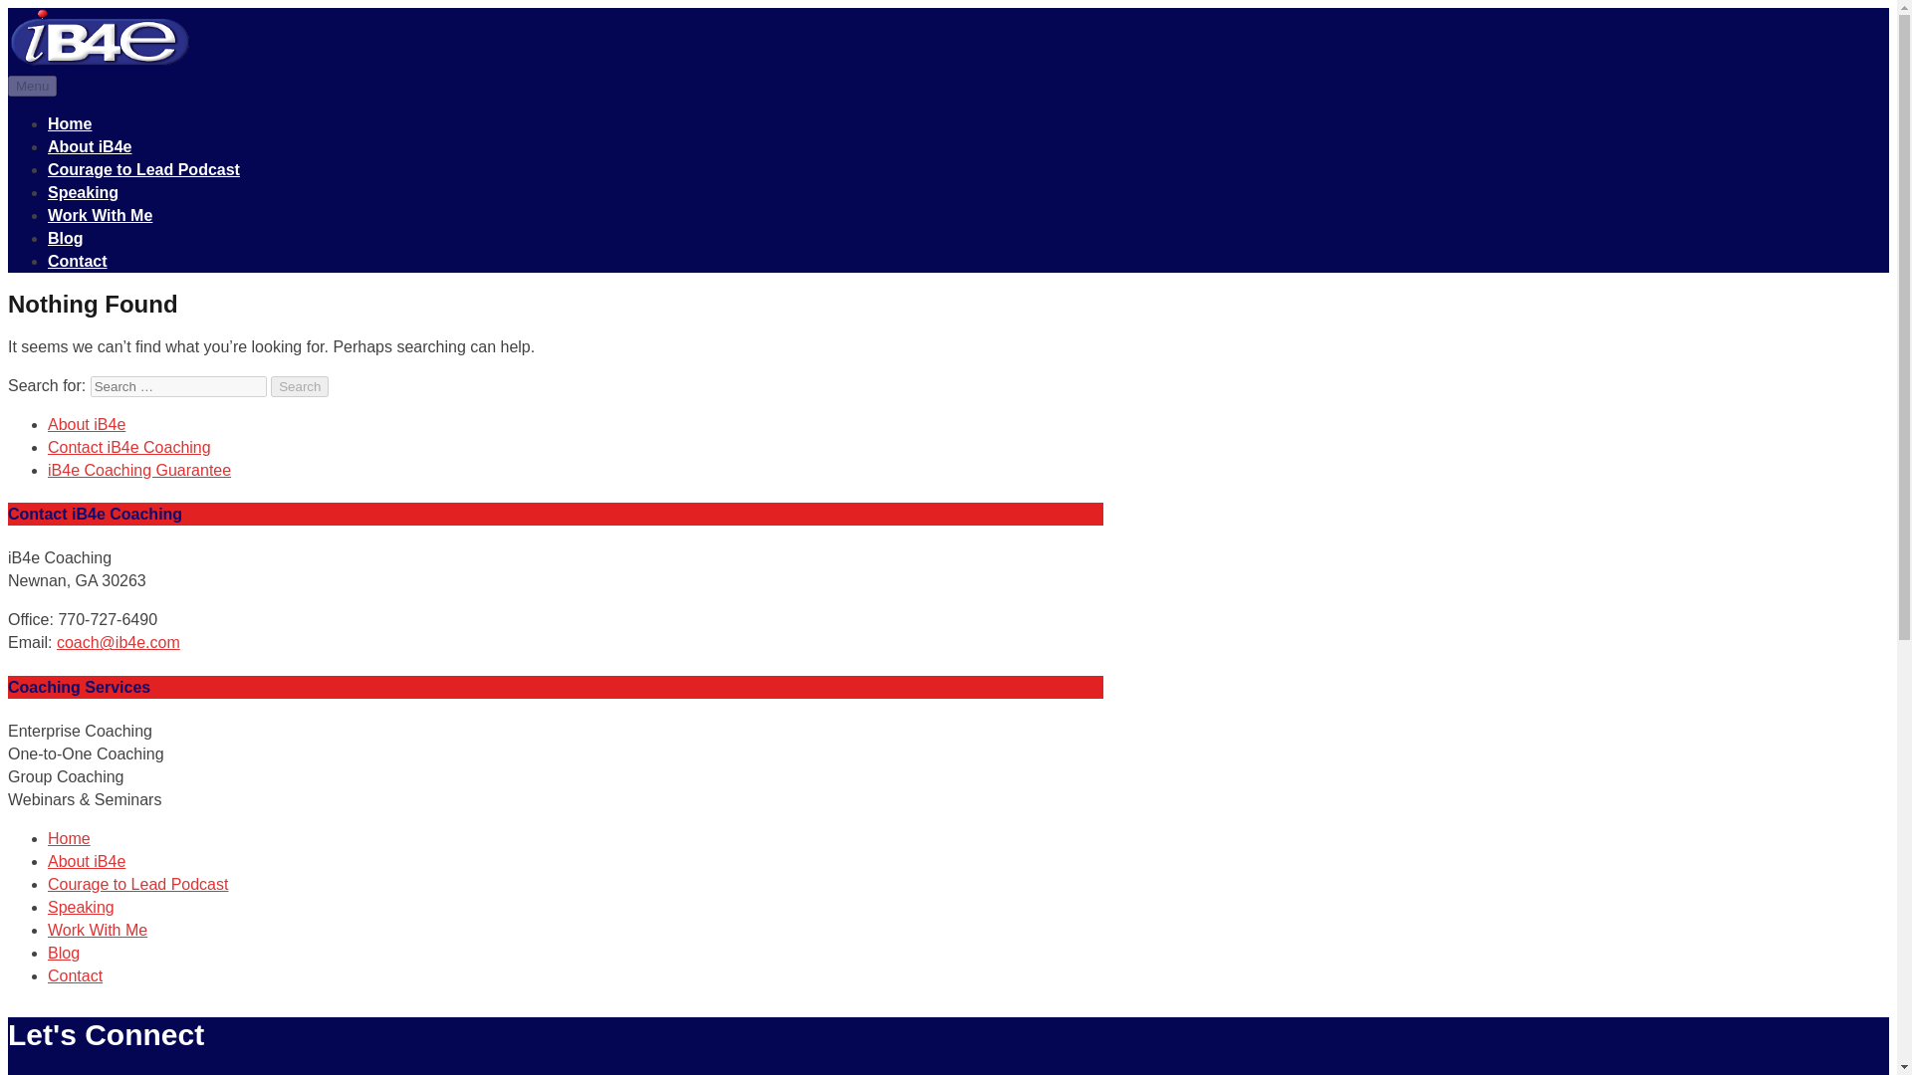  What do you see at coordinates (300, 386) in the screenshot?
I see `Search` at bounding box center [300, 386].